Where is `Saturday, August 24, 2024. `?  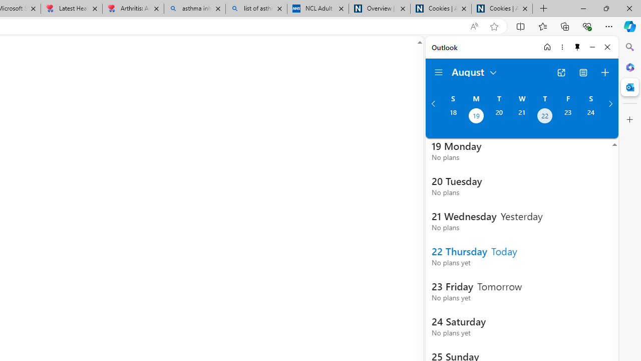 Saturday, August 24, 2024.  is located at coordinates (591, 117).